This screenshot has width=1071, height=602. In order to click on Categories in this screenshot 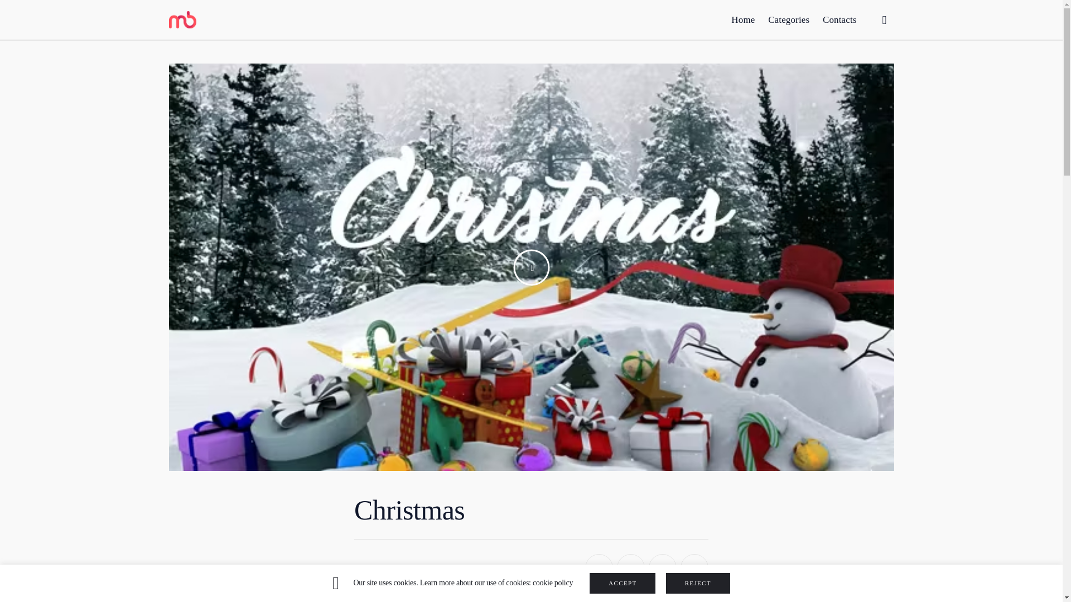, I will do `click(789, 17)`.